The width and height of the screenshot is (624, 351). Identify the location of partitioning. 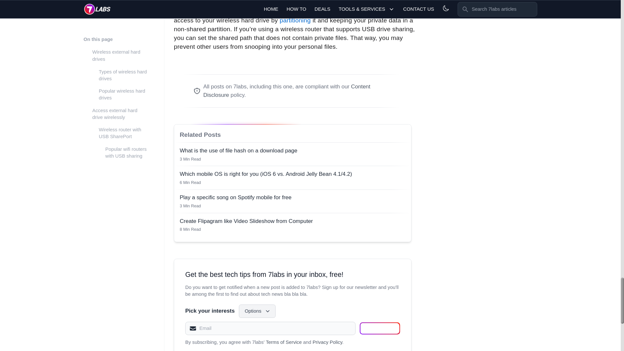
(295, 20).